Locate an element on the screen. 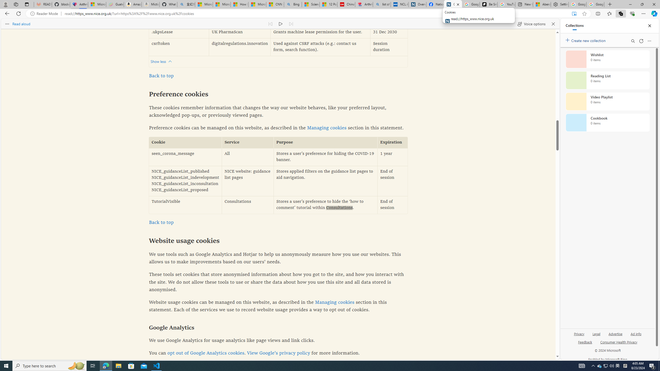 Image resolution: width=660 pixels, height=371 pixels. Reader Mode is located at coordinates (45, 14).